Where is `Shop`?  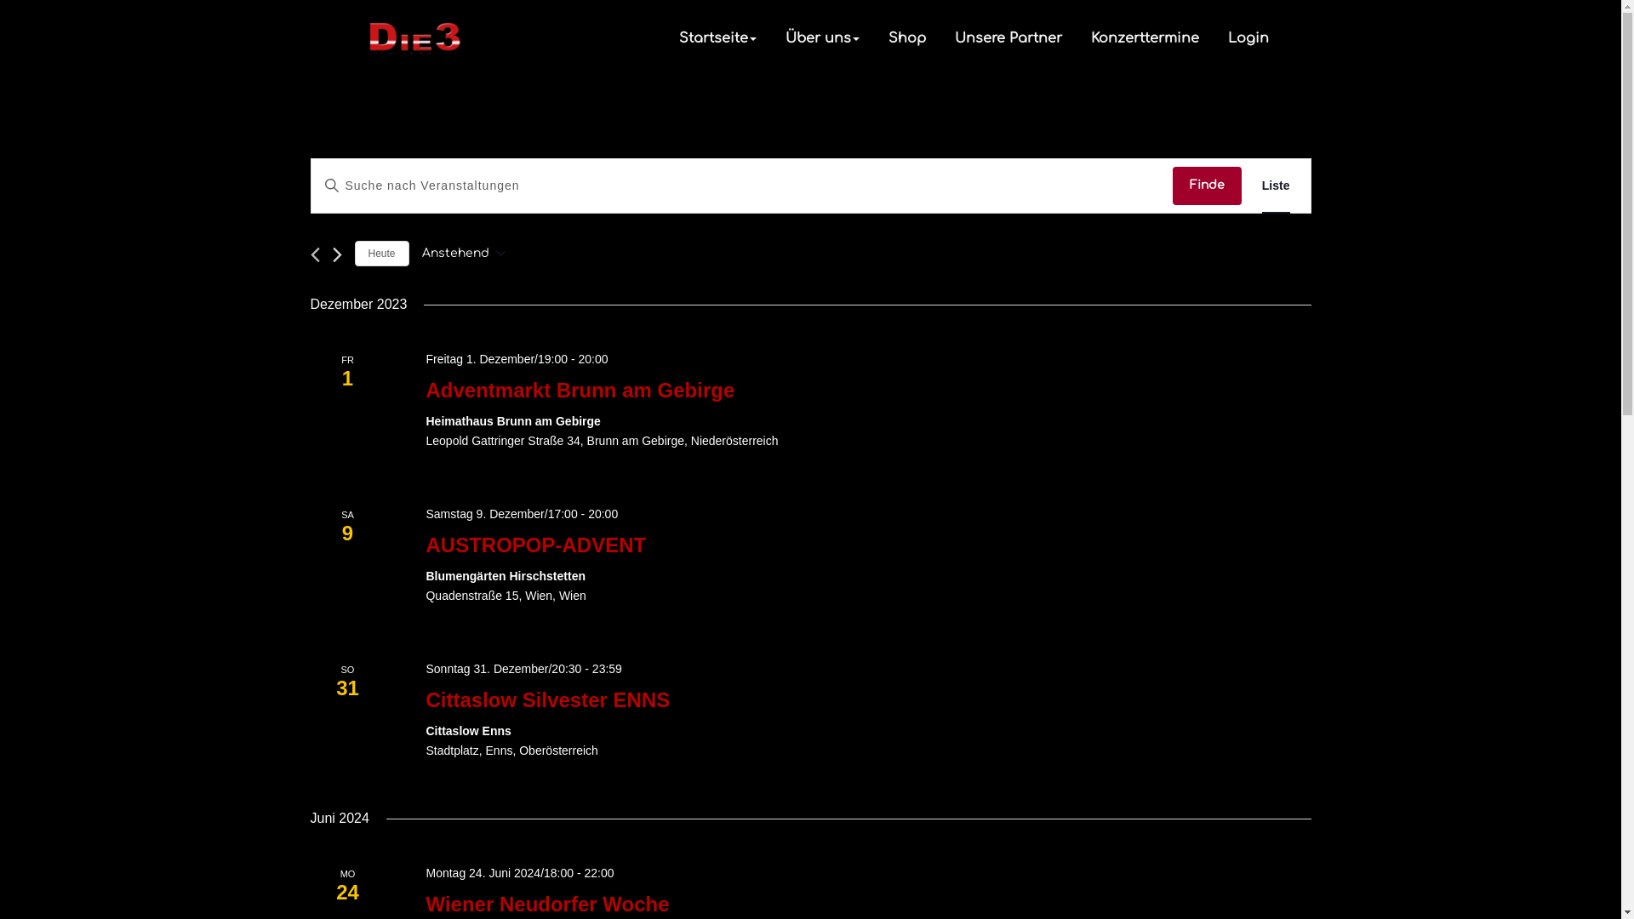
Shop is located at coordinates (906, 38).